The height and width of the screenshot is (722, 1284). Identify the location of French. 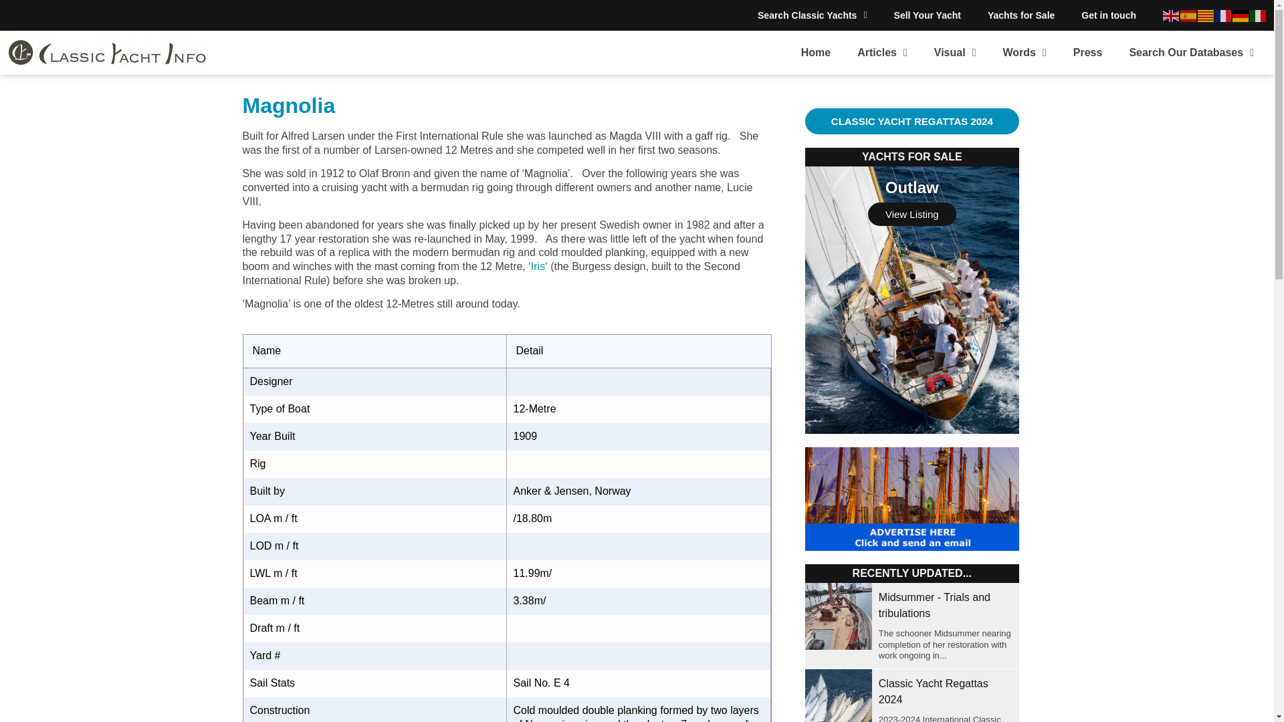
(1224, 15).